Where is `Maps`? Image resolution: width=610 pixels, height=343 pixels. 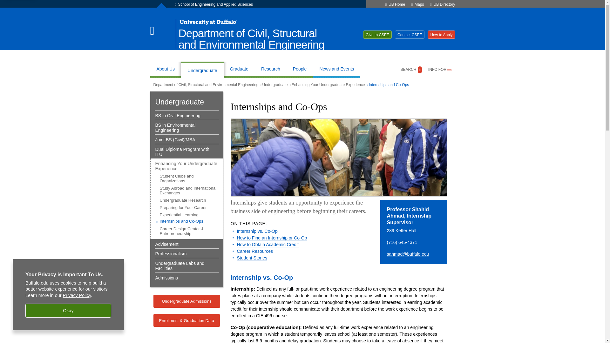 Maps is located at coordinates (419, 4).